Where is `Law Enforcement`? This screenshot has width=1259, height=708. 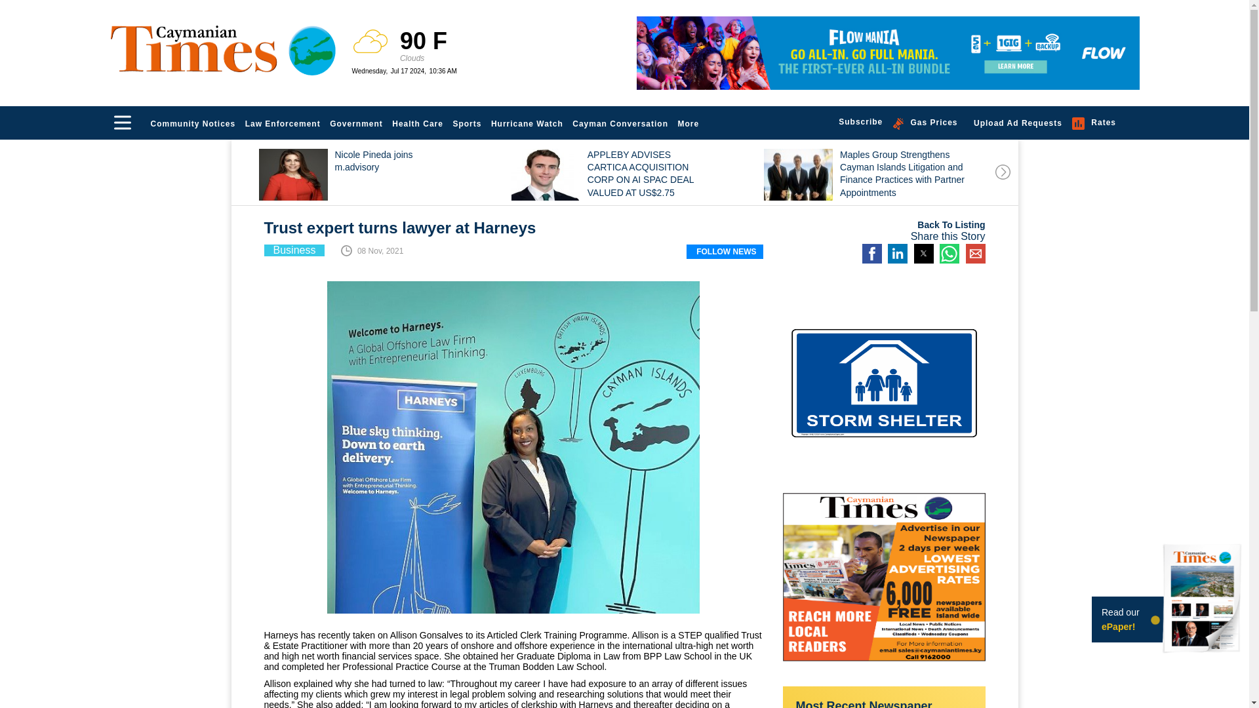
Law Enforcement is located at coordinates (282, 123).